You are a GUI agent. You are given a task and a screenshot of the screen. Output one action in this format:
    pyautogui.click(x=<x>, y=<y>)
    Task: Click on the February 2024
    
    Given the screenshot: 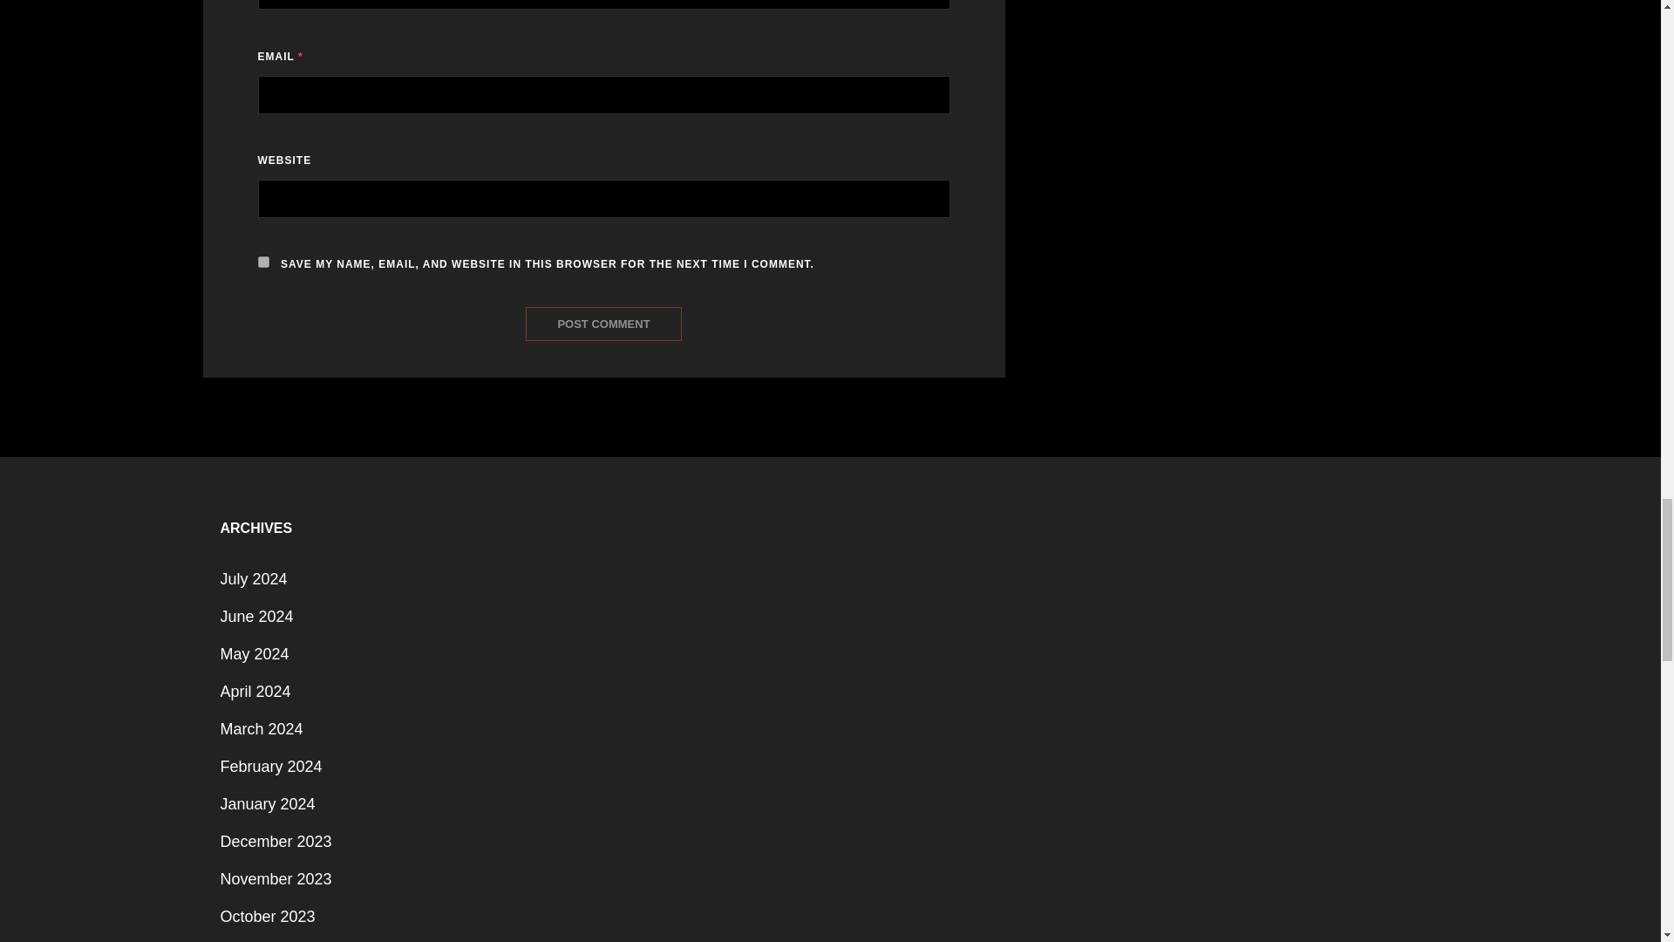 What is the action you would take?
    pyautogui.click(x=270, y=766)
    